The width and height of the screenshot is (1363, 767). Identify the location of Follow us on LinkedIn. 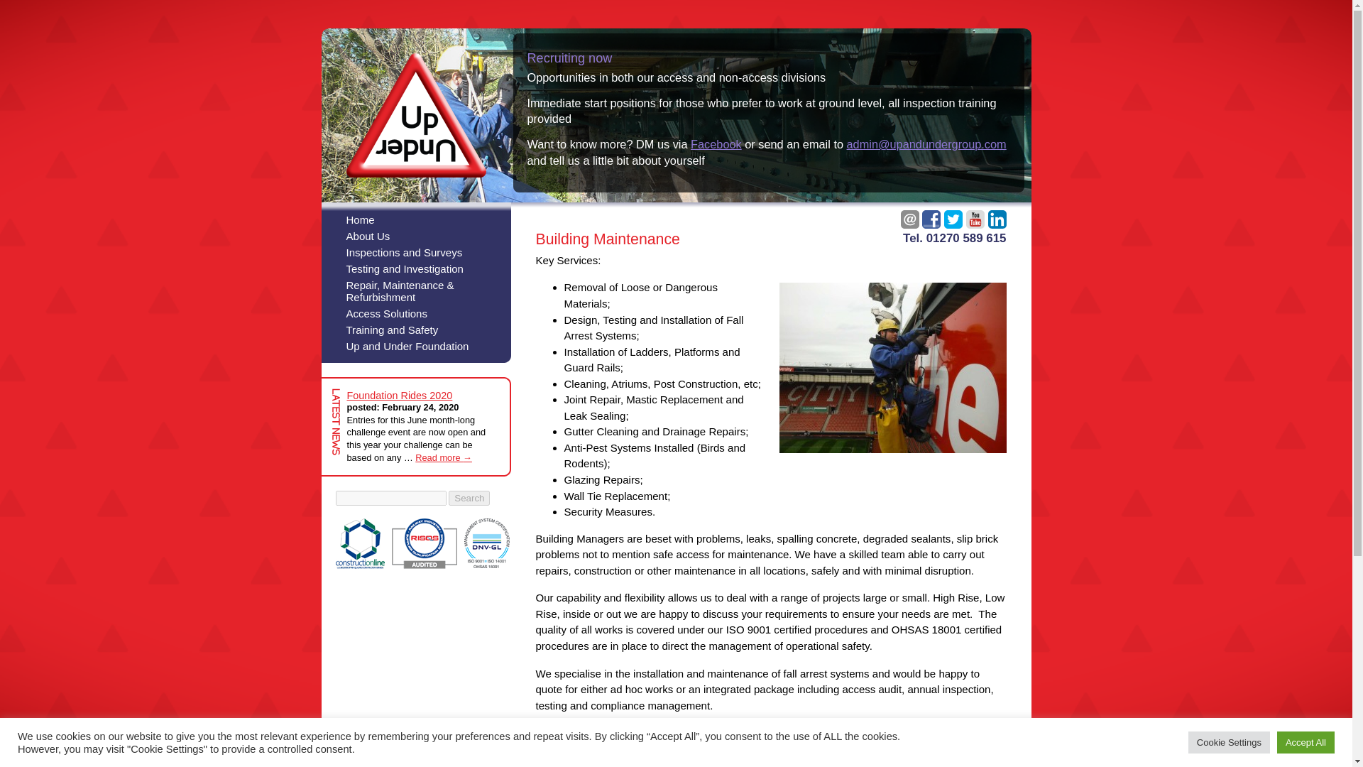
(997, 219).